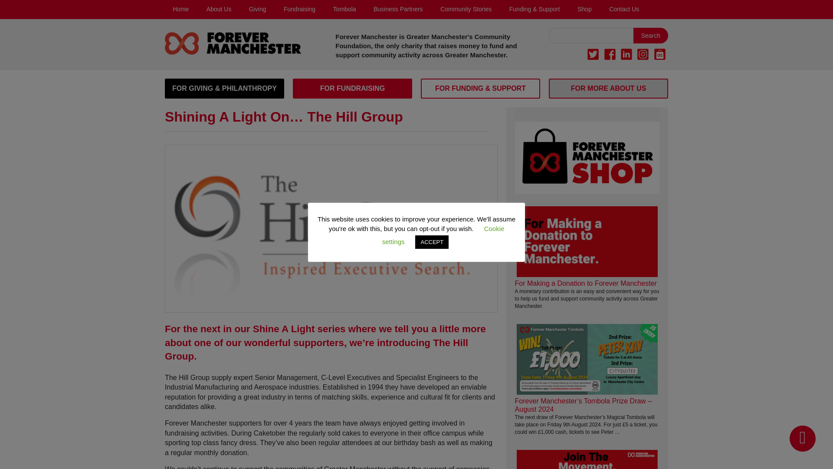 The height and width of the screenshot is (469, 833). Describe the element at coordinates (180, 10) in the screenshot. I see `Home` at that location.